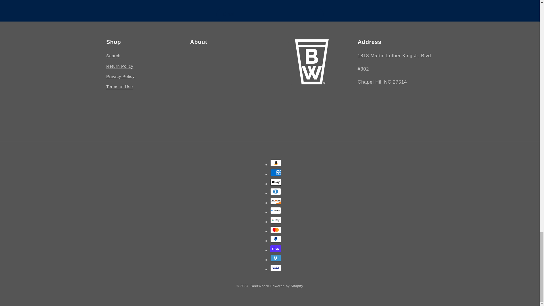 The width and height of the screenshot is (544, 306). What do you see at coordinates (276, 258) in the screenshot?
I see `Venmo` at bounding box center [276, 258].